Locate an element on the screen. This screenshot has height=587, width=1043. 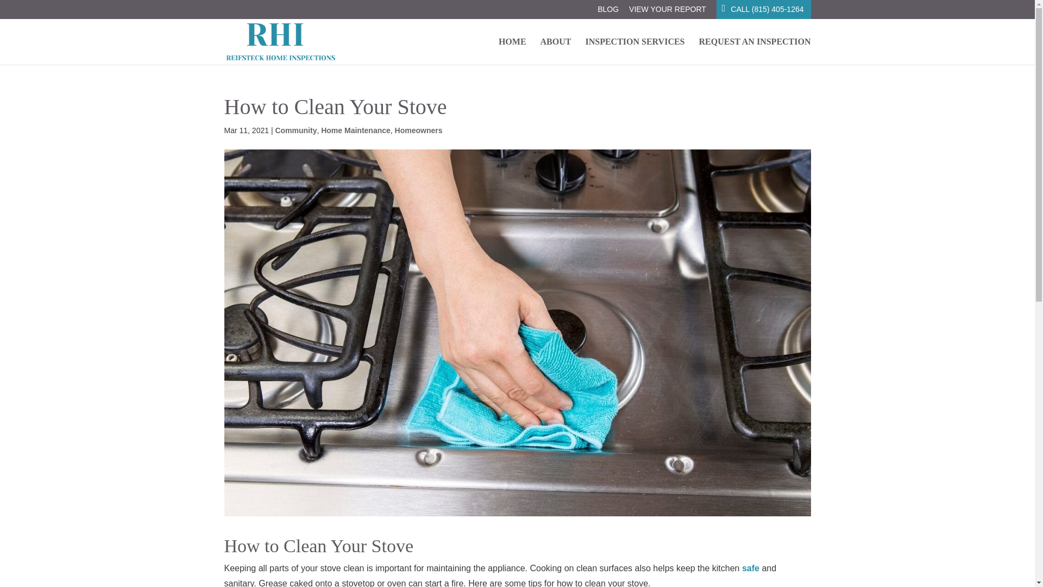
REQUEST AN INSPECTION is located at coordinates (755, 51).